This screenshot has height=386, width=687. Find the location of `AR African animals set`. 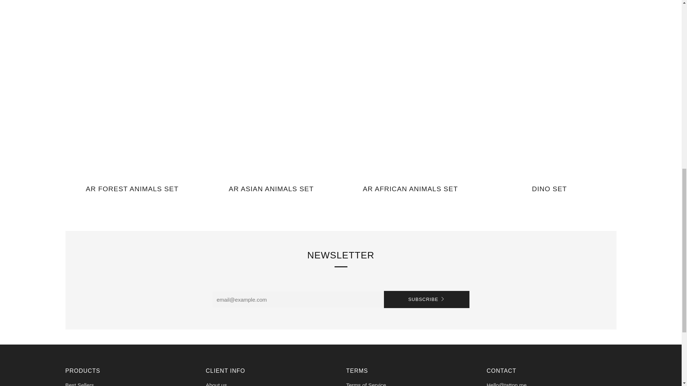

AR African animals set is located at coordinates (410, 193).